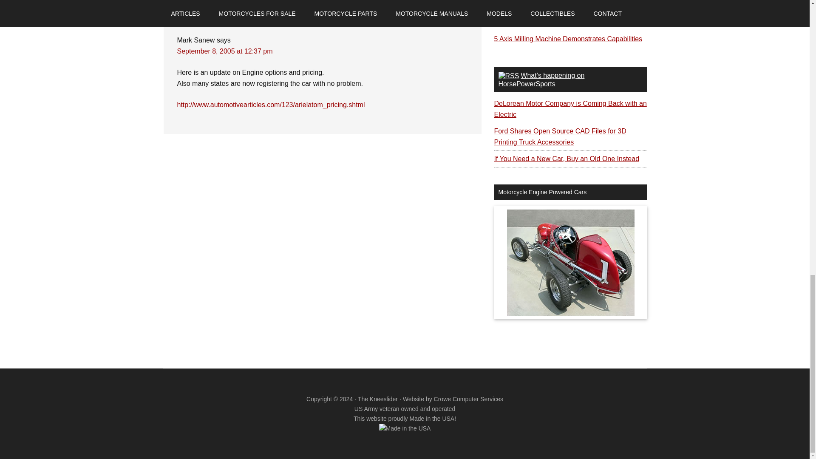  Describe the element at coordinates (405, 428) in the screenshot. I see `Made in the USA` at that location.